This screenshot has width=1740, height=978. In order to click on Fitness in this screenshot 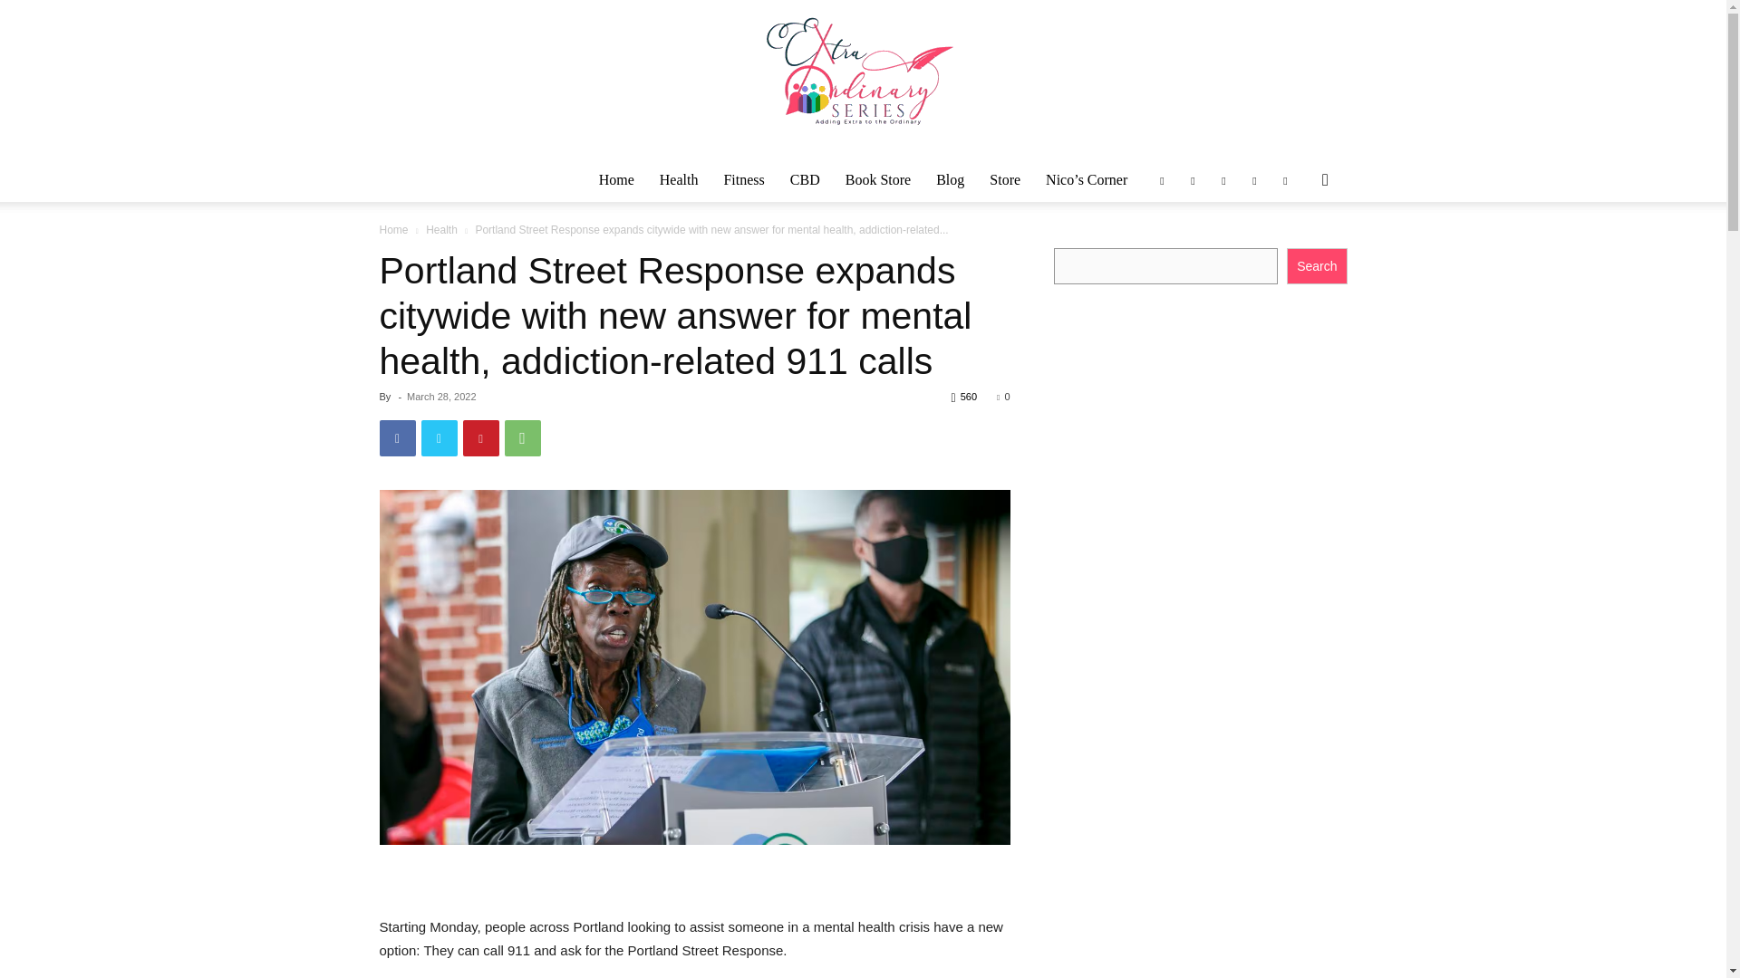, I will do `click(743, 179)`.